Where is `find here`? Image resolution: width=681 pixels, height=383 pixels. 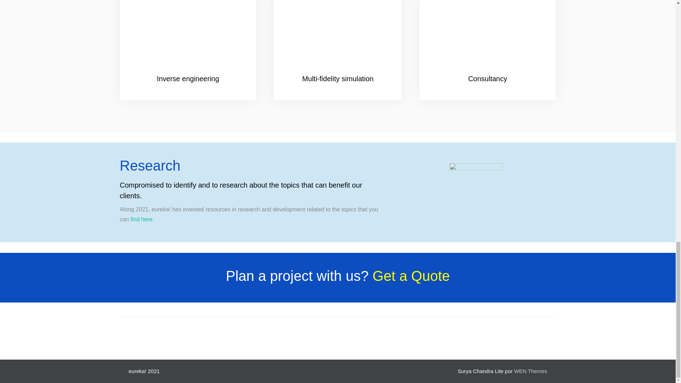 find here is located at coordinates (142, 219).